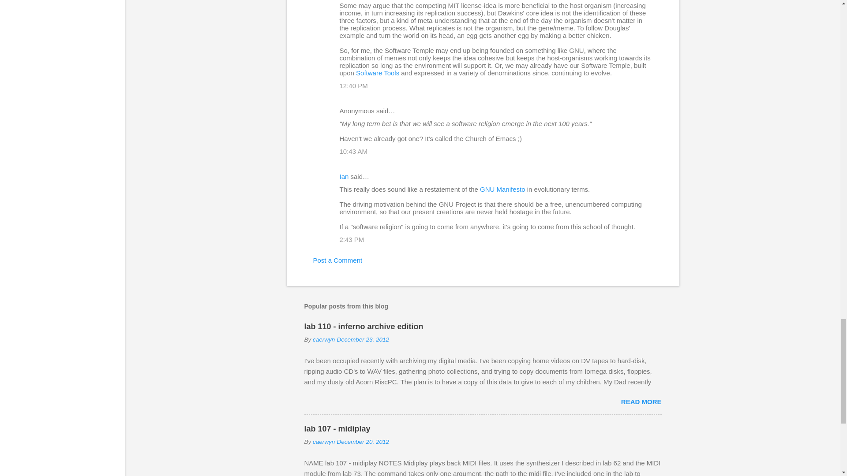 This screenshot has height=476, width=847. I want to click on Software Tools, so click(377, 72).